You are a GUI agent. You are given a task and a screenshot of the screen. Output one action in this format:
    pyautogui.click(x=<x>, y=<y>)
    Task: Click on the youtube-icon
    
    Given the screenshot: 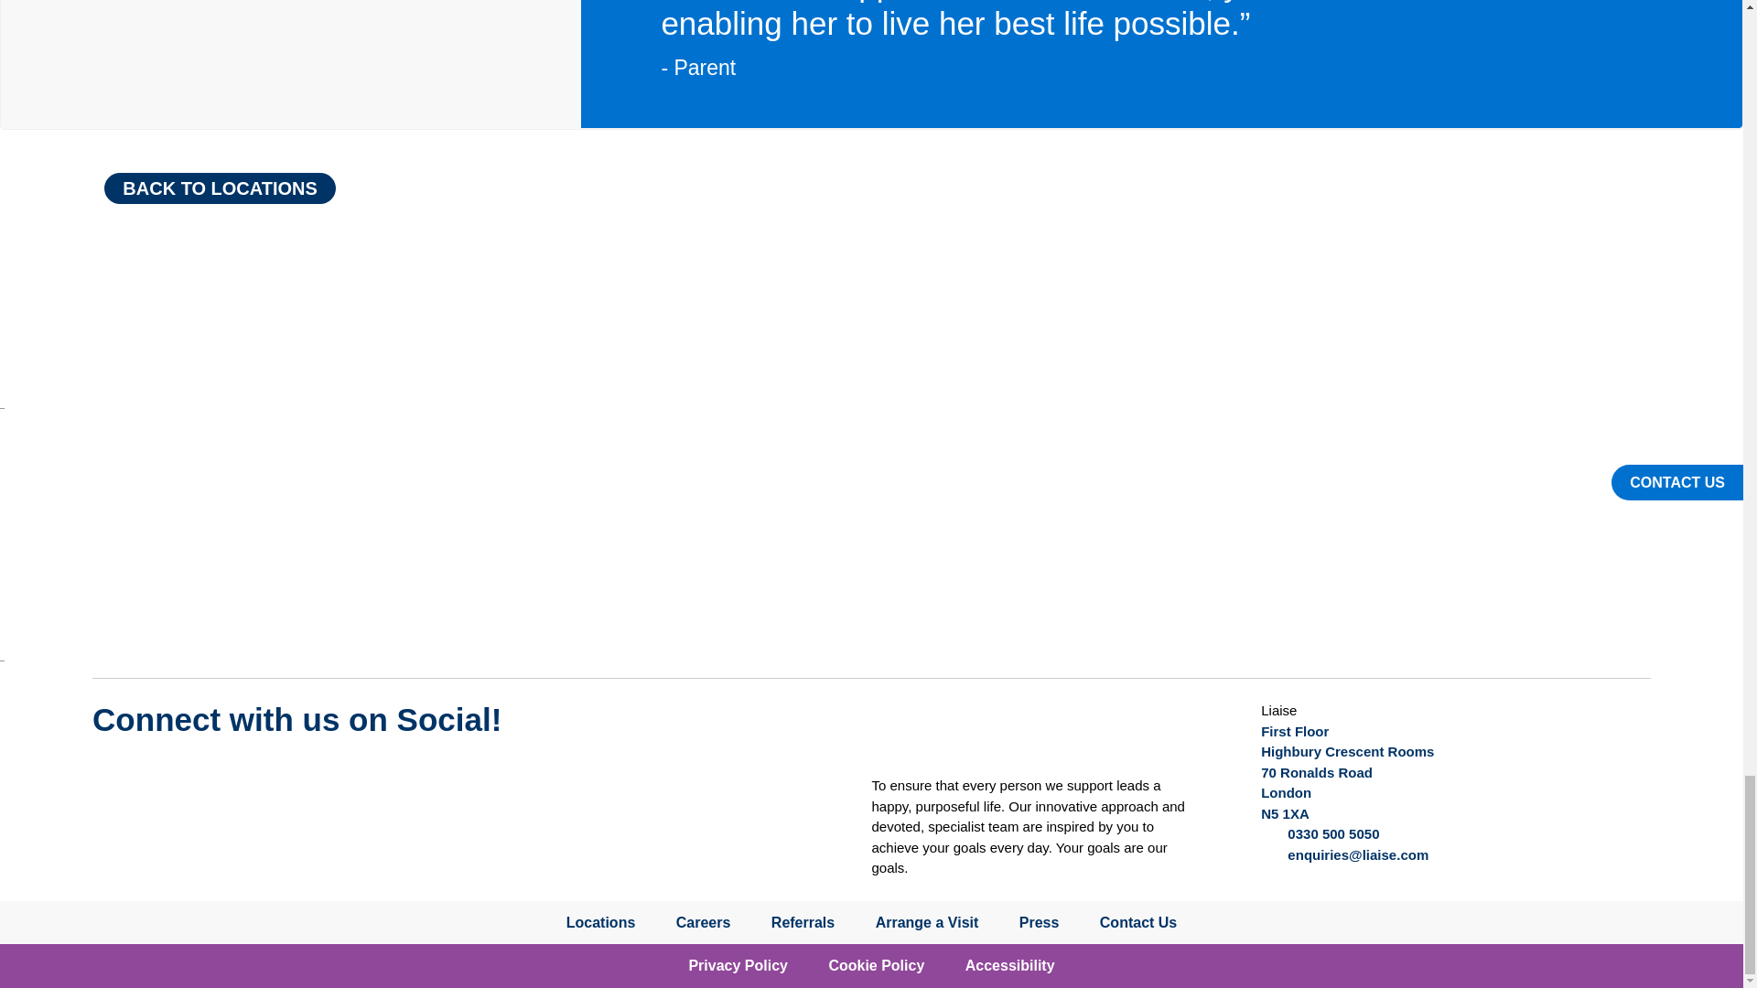 What is the action you would take?
    pyautogui.click(x=189, y=776)
    